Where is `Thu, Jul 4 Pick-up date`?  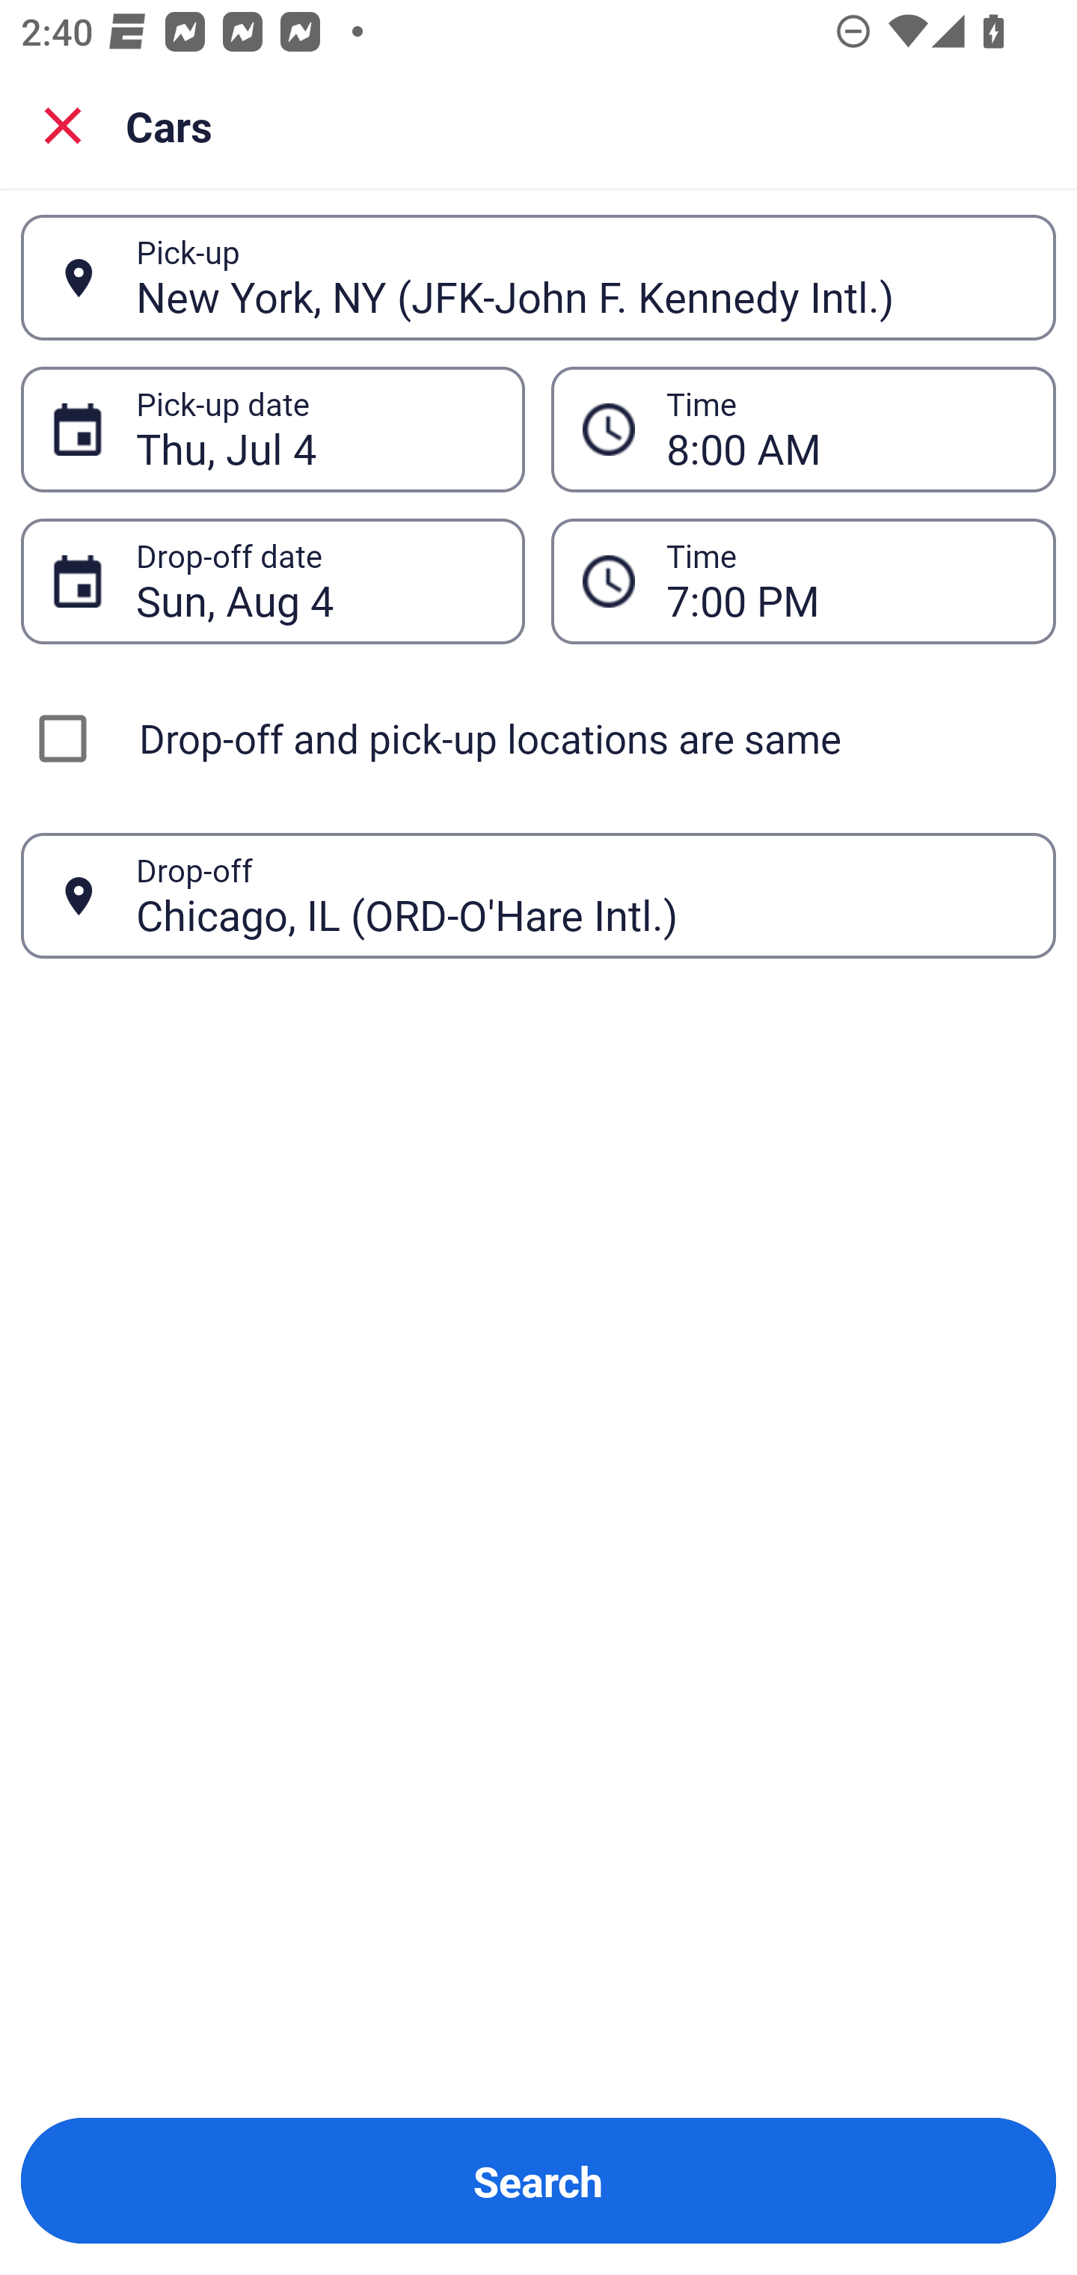
Thu, Jul 4 Pick-up date is located at coordinates (272, 428).